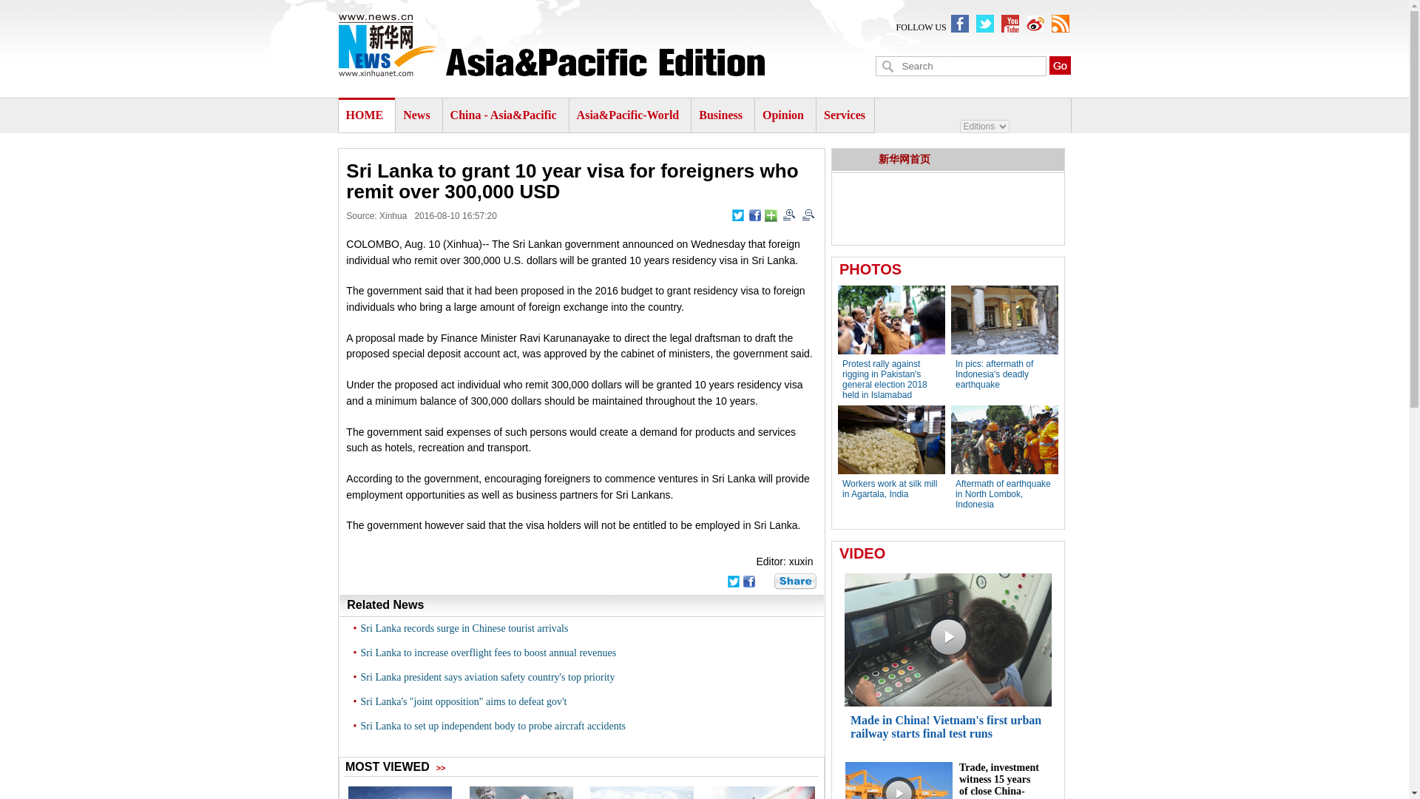 The height and width of the screenshot is (799, 1420). I want to click on XinhuanetNews twitter, so click(985, 24).